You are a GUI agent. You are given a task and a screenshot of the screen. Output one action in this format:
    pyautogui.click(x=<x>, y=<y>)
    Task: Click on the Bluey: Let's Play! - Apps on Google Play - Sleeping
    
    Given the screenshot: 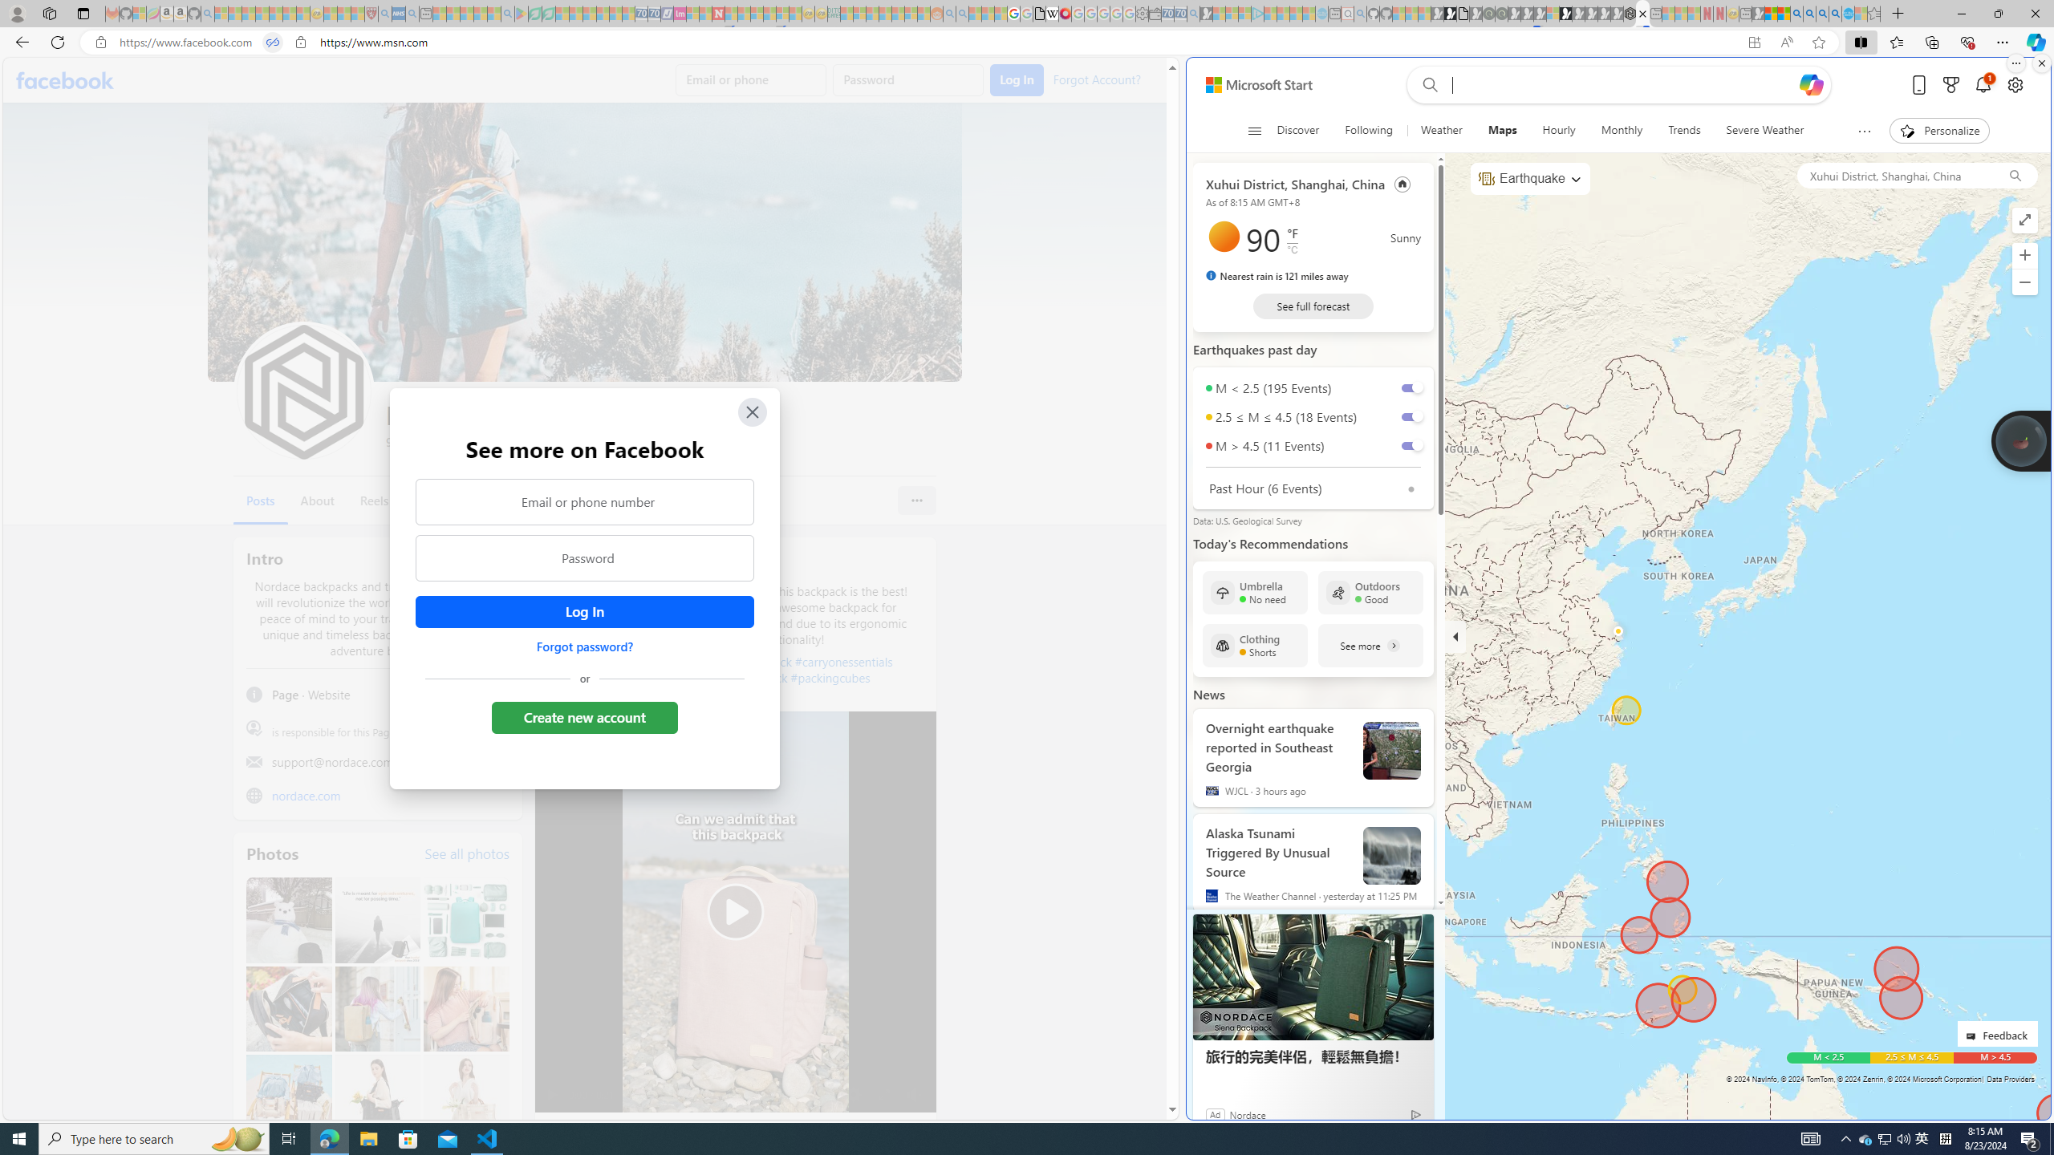 What is the action you would take?
    pyautogui.click(x=522, y=14)
    